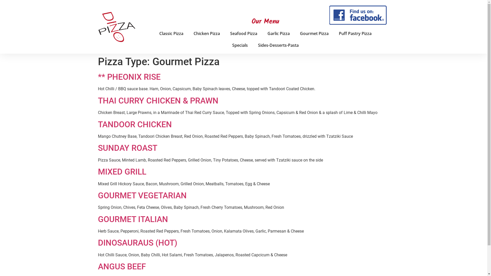 Image resolution: width=491 pixels, height=276 pixels. I want to click on TANDOOR CHICKEN, so click(135, 124).